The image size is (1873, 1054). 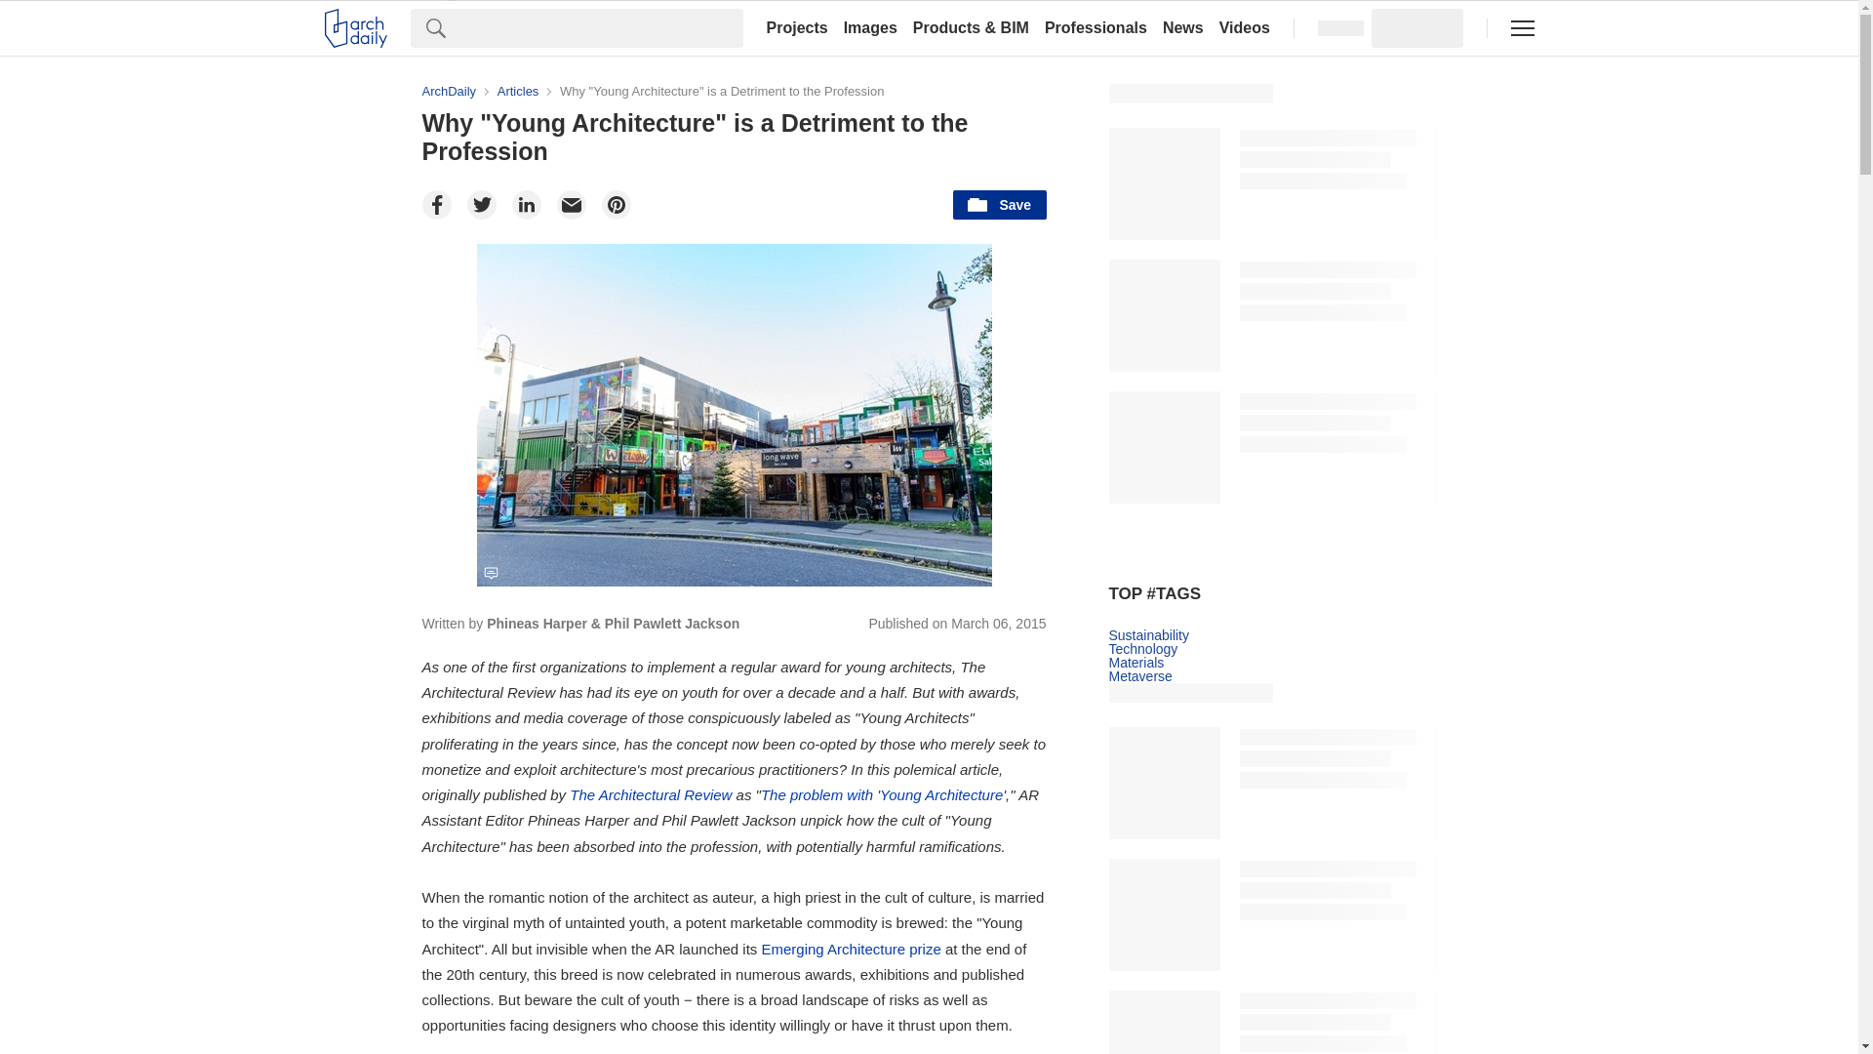 What do you see at coordinates (796, 27) in the screenshot?
I see `Projects` at bounding box center [796, 27].